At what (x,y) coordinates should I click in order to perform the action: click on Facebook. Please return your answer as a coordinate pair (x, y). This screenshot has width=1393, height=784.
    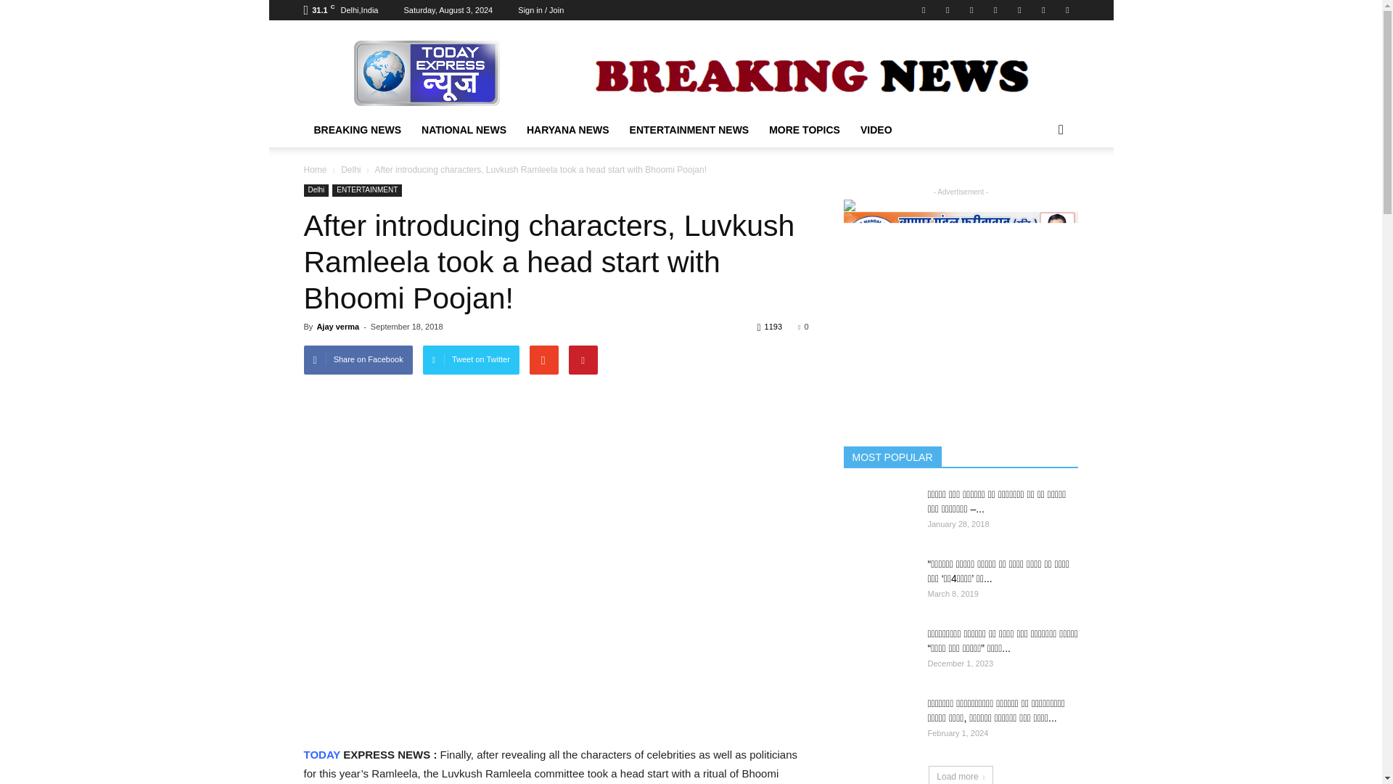
    Looking at the image, I should click on (923, 10).